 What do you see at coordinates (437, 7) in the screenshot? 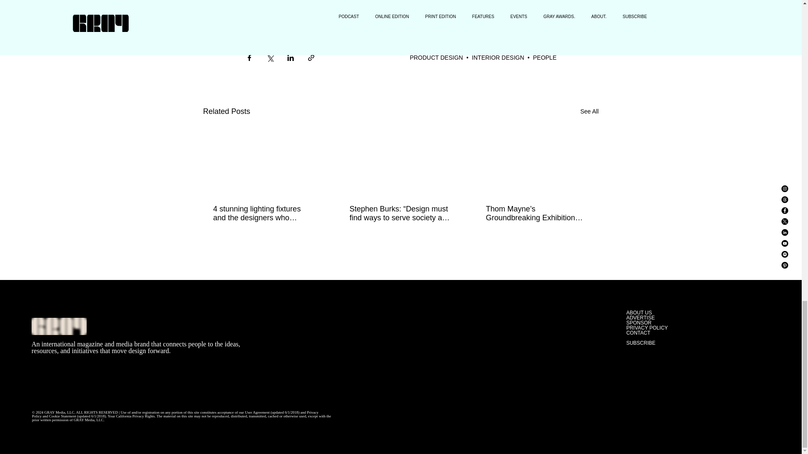
I see `PALATTE Agency` at bounding box center [437, 7].